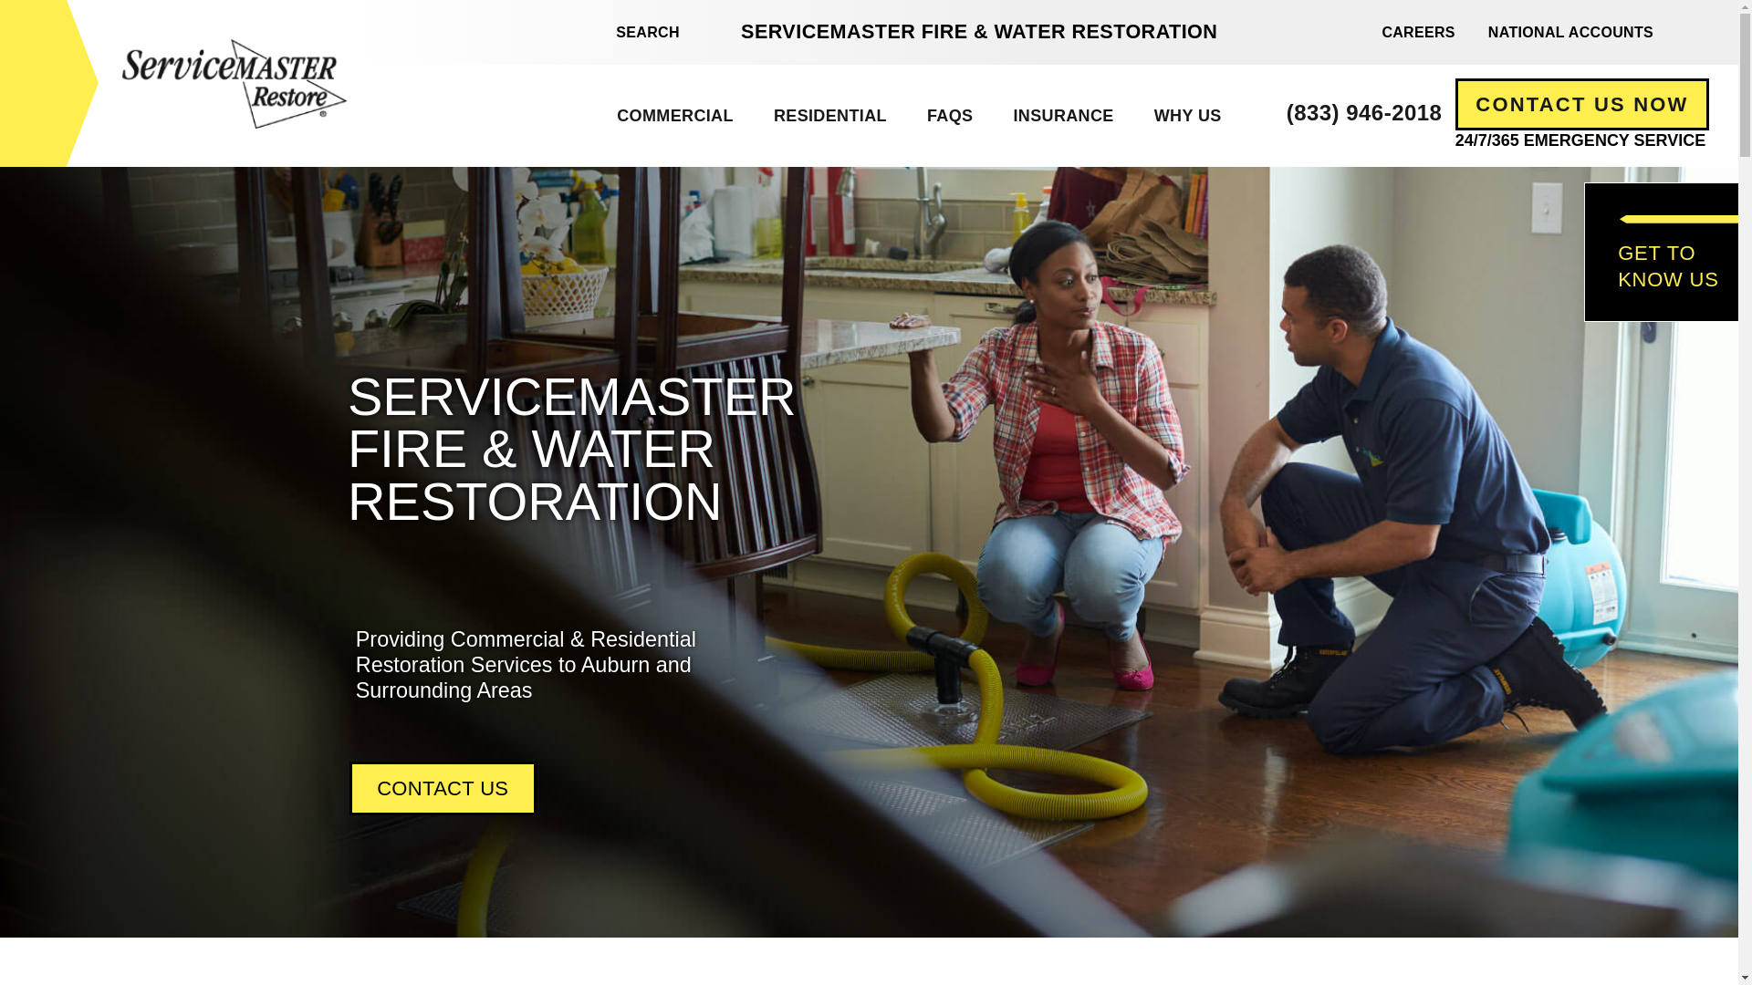 This screenshot has width=1752, height=985. I want to click on NATIONAL ACCOUNTS, so click(1569, 31).